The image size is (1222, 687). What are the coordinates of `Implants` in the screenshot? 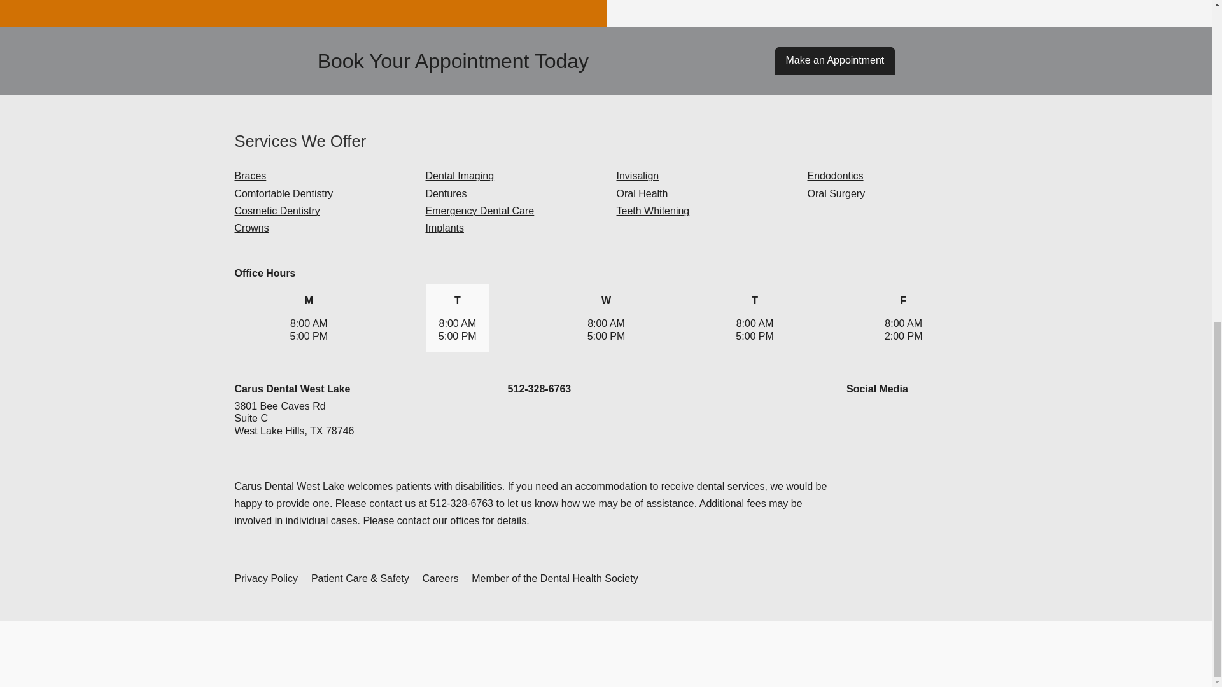 It's located at (444, 228).